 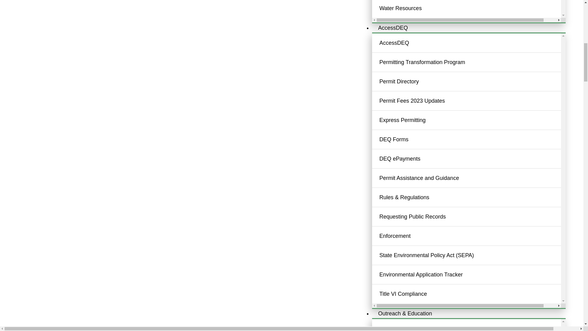 What do you see at coordinates (474, 139) in the screenshot?
I see `DEQ Forms` at bounding box center [474, 139].